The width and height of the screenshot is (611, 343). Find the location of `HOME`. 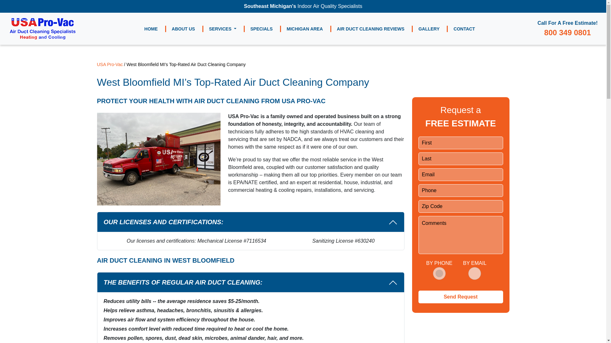

HOME is located at coordinates (151, 29).